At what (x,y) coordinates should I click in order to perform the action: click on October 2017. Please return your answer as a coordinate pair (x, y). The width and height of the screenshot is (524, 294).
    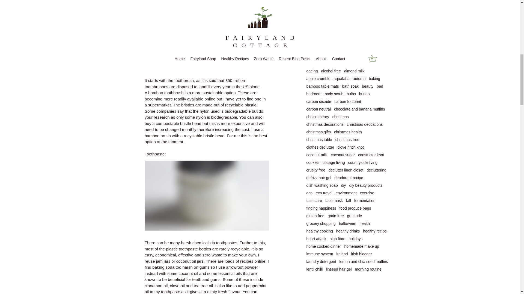
    Looking at the image, I should click on (347, 42).